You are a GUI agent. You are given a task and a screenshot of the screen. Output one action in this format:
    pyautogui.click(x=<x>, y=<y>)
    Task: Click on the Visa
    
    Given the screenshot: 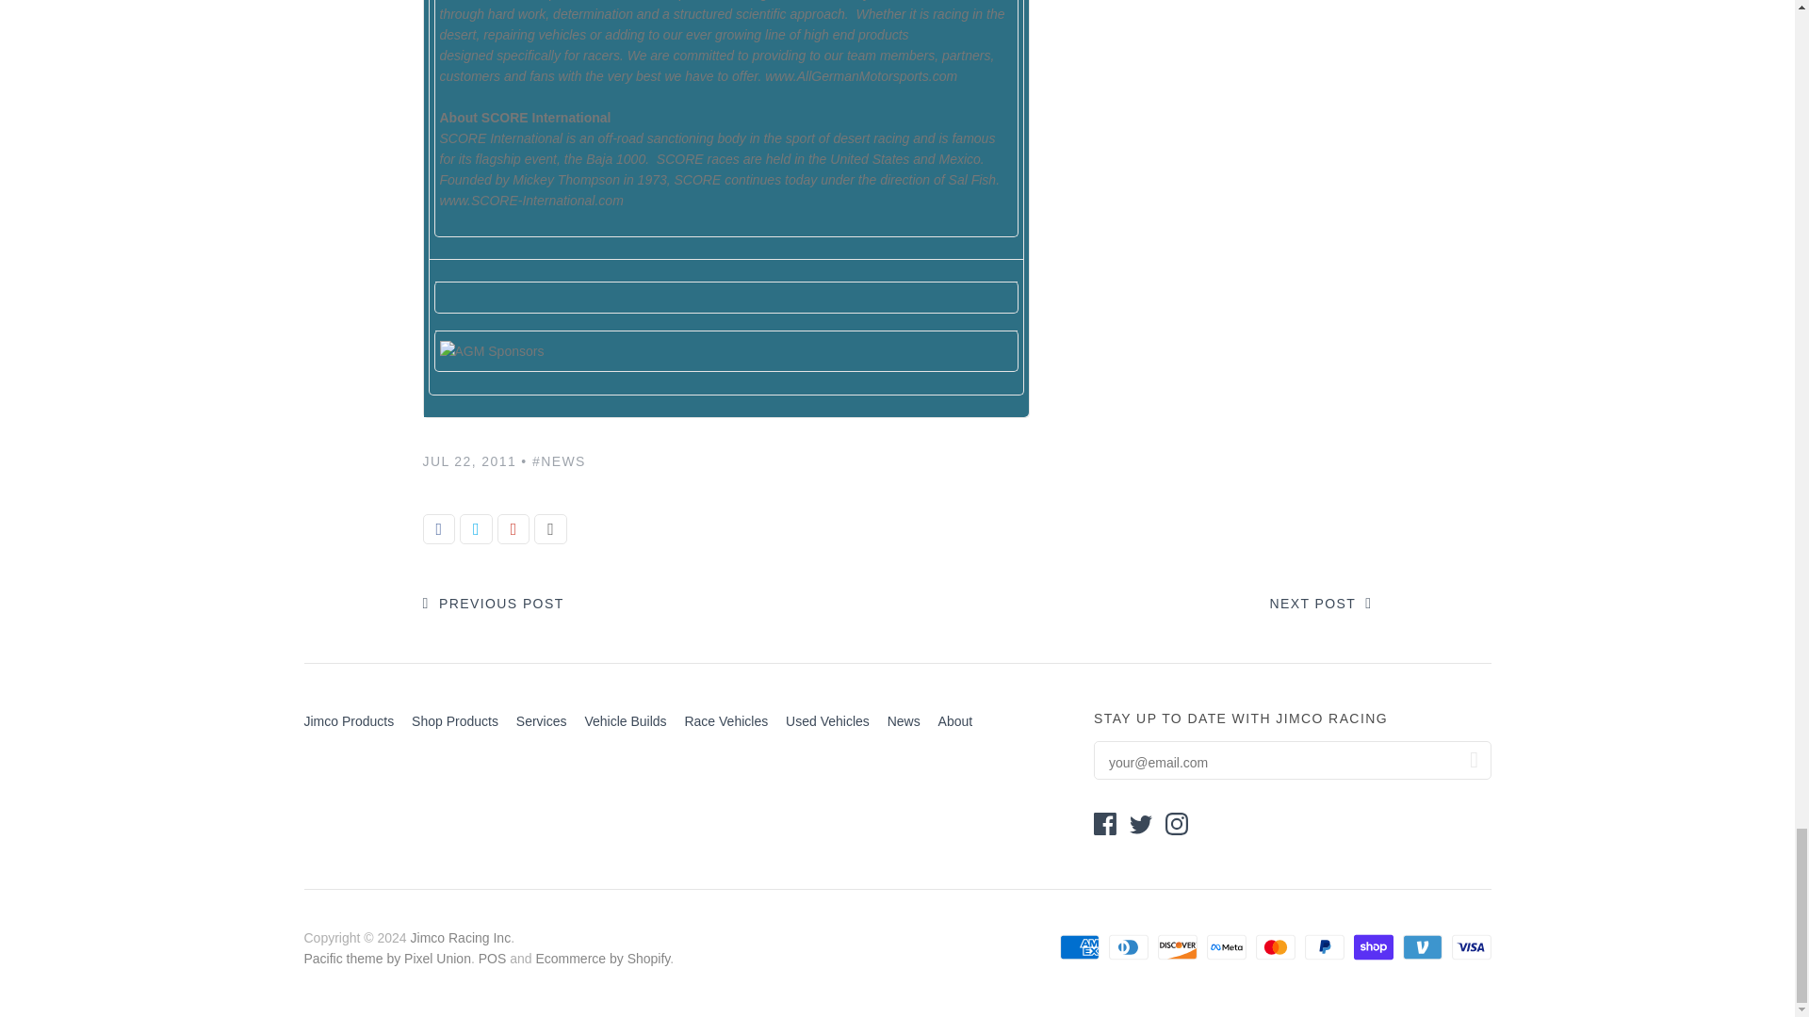 What is the action you would take?
    pyautogui.click(x=1470, y=947)
    